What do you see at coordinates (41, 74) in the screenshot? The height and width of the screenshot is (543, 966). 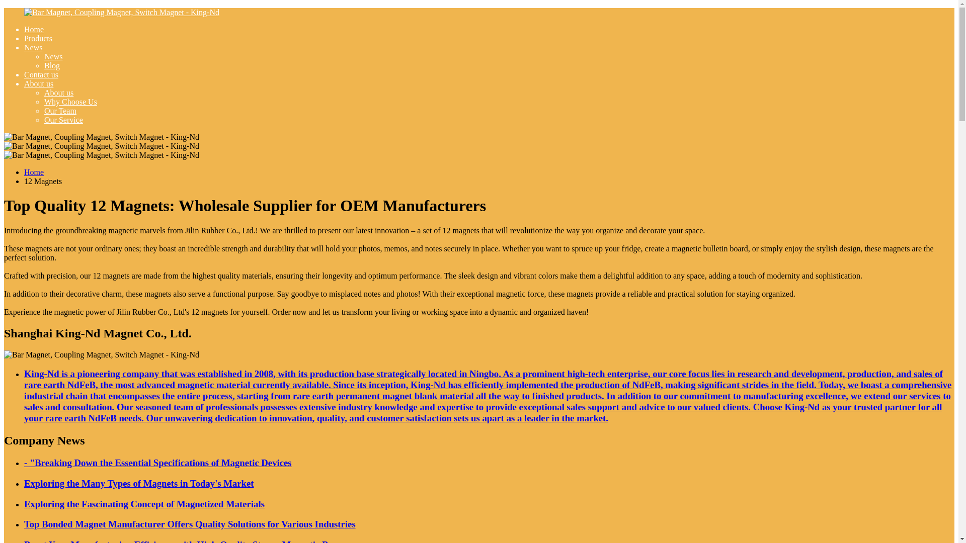 I see `Contact us` at bounding box center [41, 74].